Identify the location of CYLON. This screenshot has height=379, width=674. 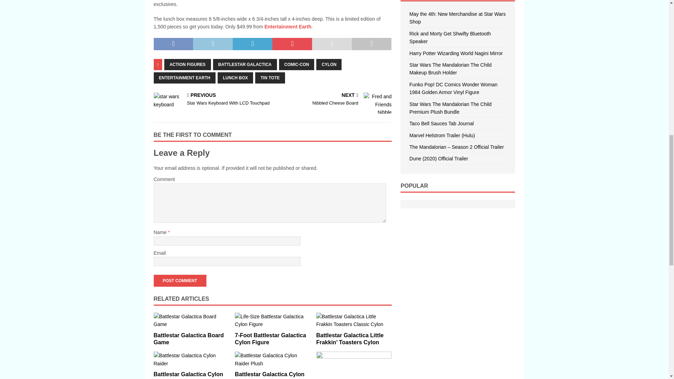
(329, 65).